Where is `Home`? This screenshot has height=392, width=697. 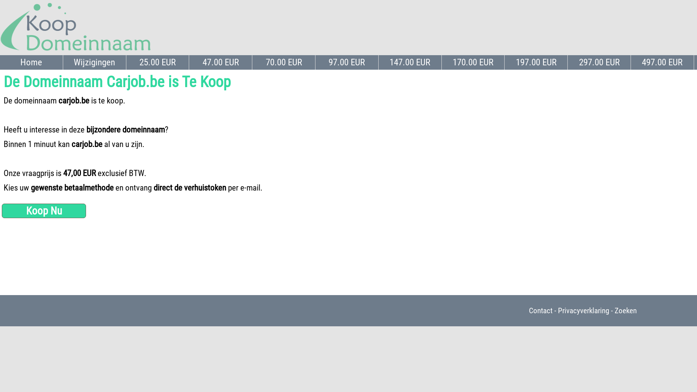
Home is located at coordinates (32, 62).